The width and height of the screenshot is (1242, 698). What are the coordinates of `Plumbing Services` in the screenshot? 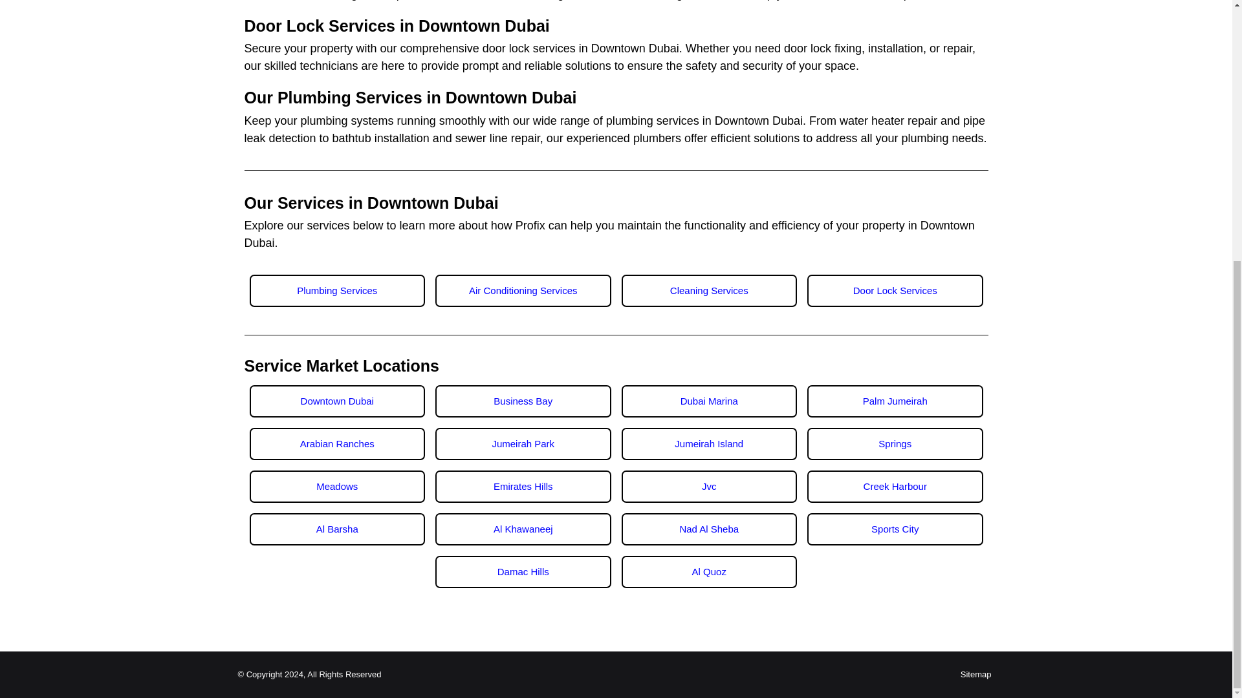 It's located at (338, 290).